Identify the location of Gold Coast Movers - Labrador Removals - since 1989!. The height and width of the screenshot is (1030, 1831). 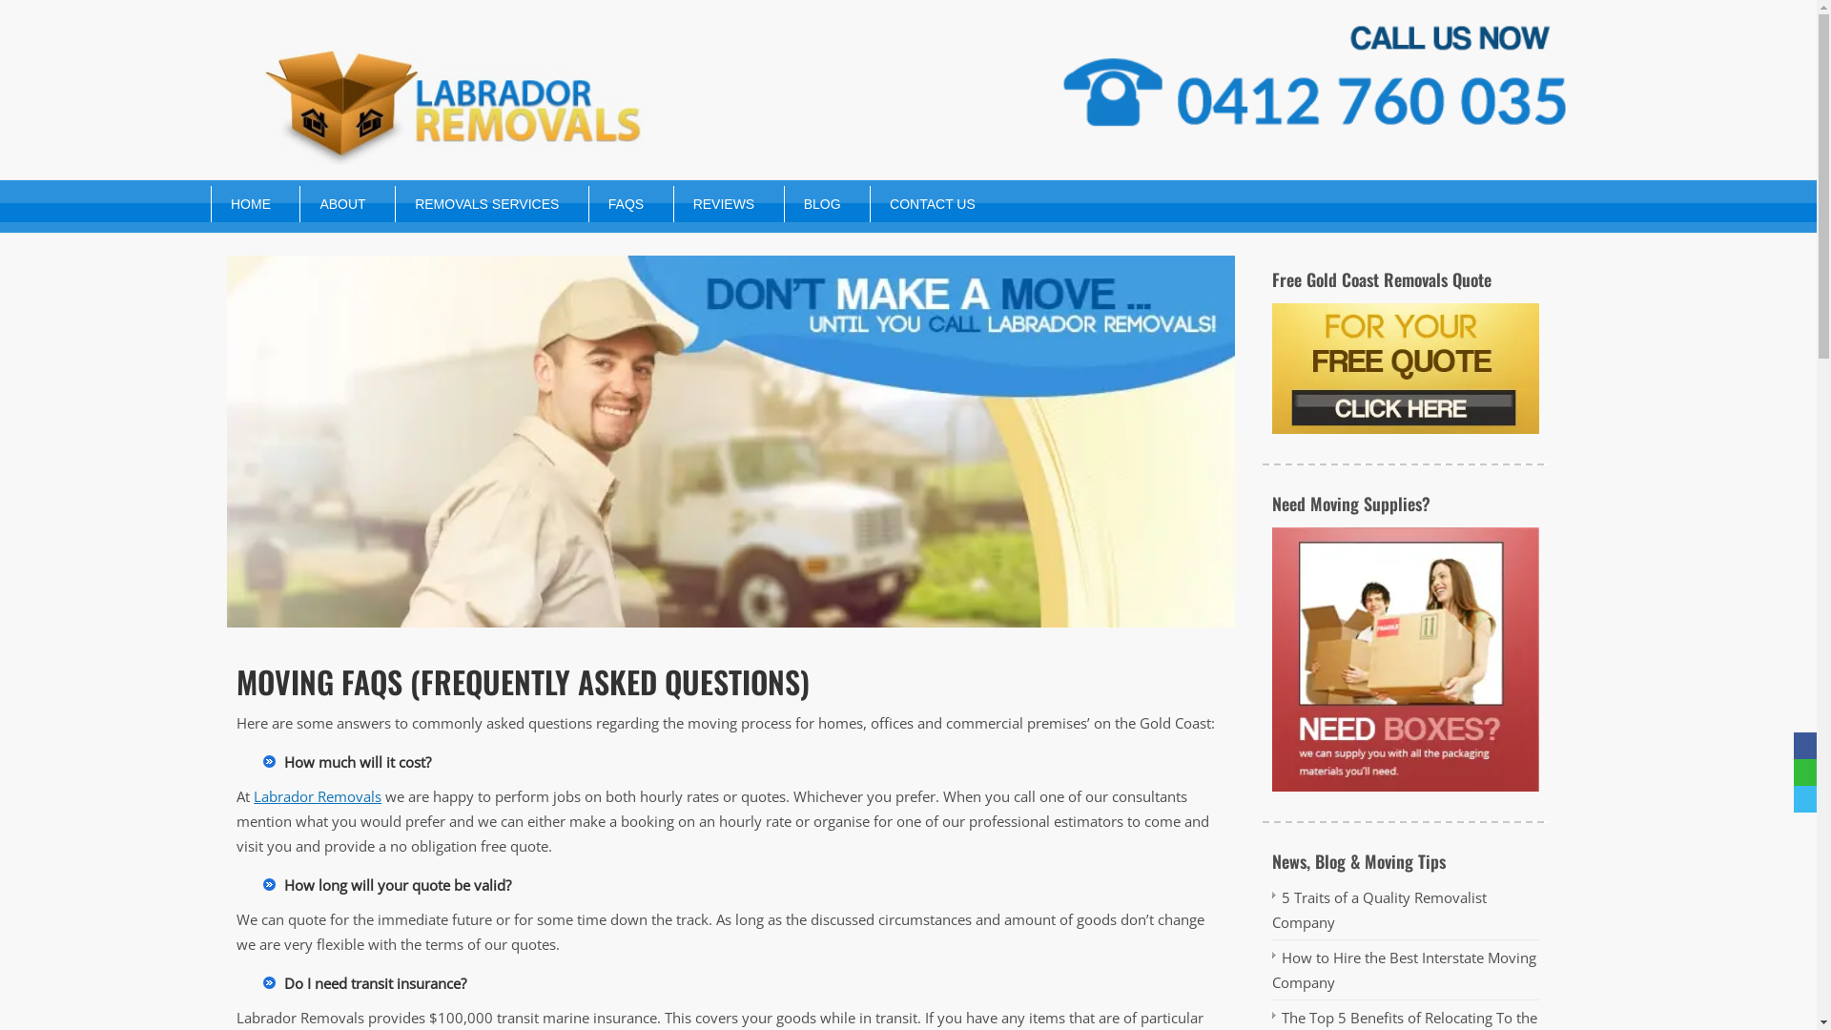
(730, 443).